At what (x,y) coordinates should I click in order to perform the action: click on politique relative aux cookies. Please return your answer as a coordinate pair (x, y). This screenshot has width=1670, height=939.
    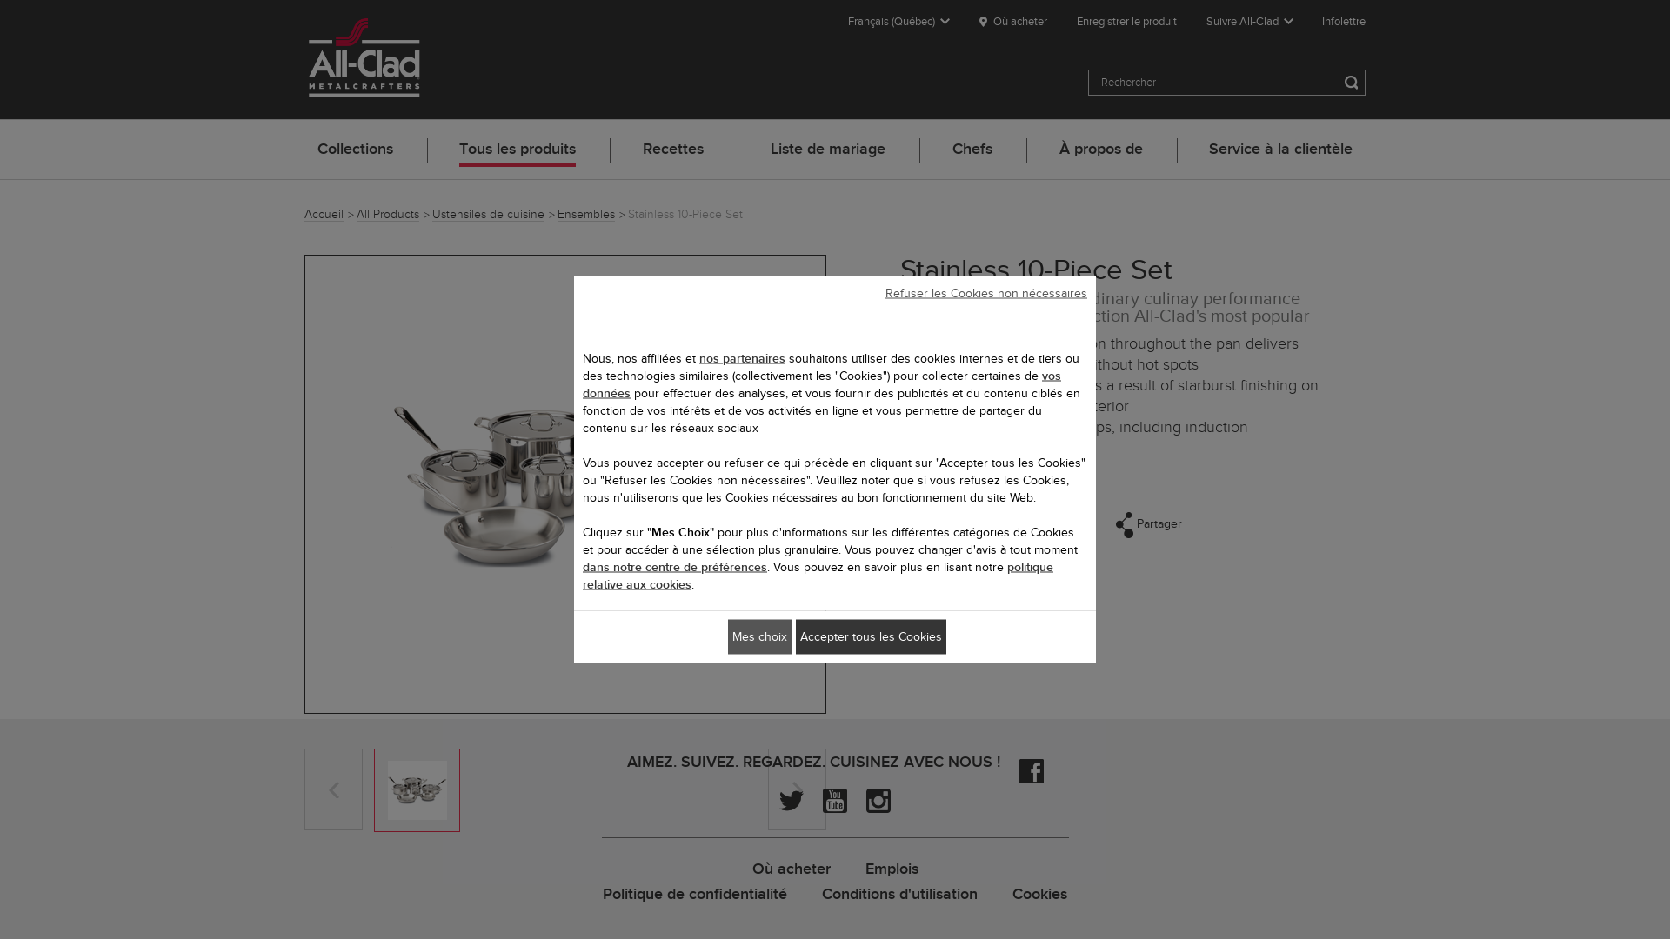
    Looking at the image, I should click on (818, 576).